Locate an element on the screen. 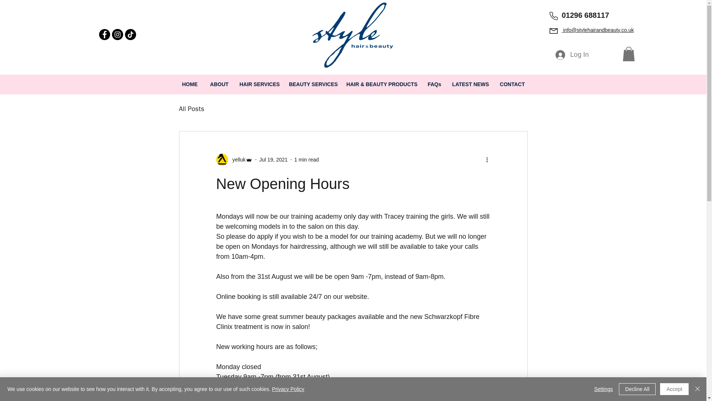 The image size is (712, 401). All Posts is located at coordinates (191, 108).